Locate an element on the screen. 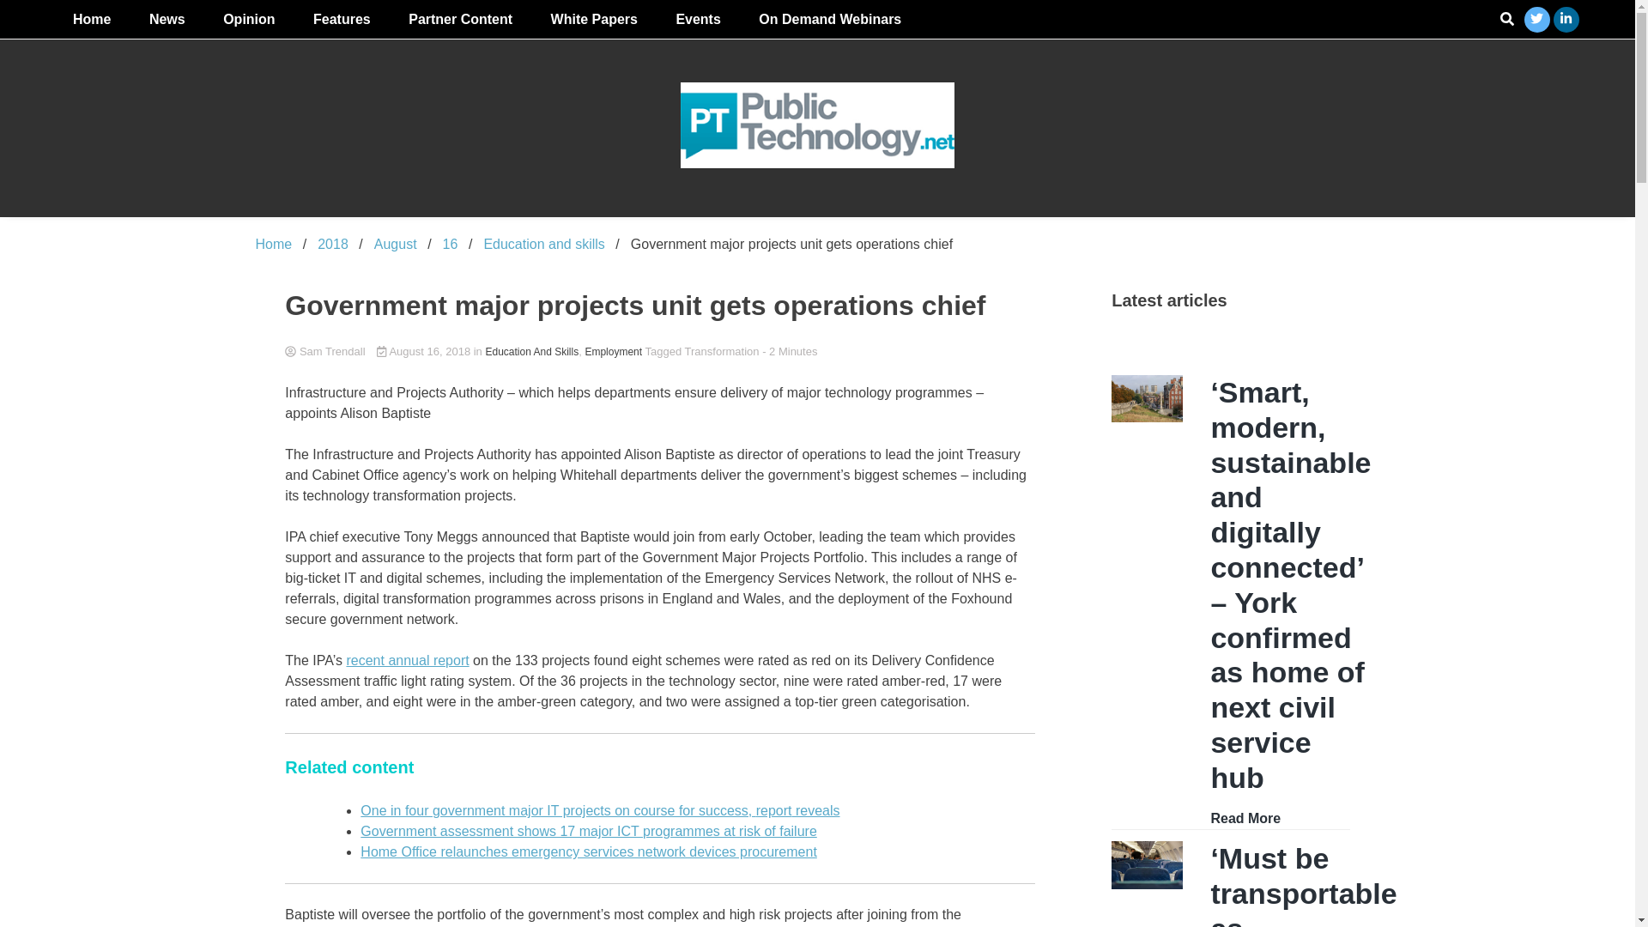 This screenshot has width=1648, height=927. report is located at coordinates (774, 810).